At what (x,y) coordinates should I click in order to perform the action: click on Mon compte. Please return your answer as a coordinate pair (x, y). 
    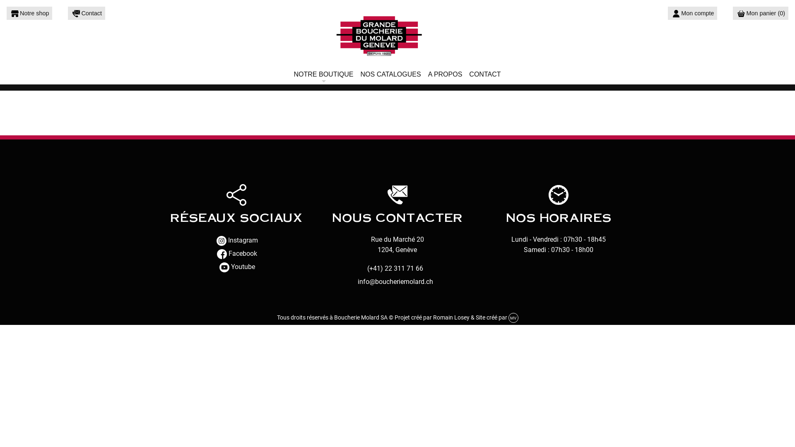
    Looking at the image, I should click on (692, 13).